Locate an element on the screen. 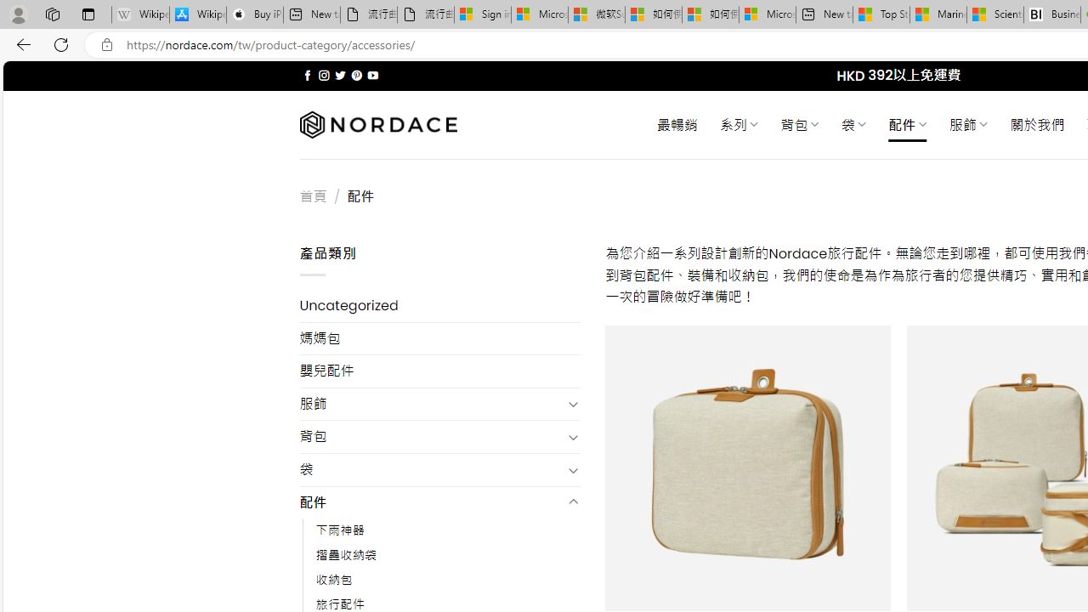 The image size is (1088, 612). Follow on Pinterest is located at coordinates (357, 75).